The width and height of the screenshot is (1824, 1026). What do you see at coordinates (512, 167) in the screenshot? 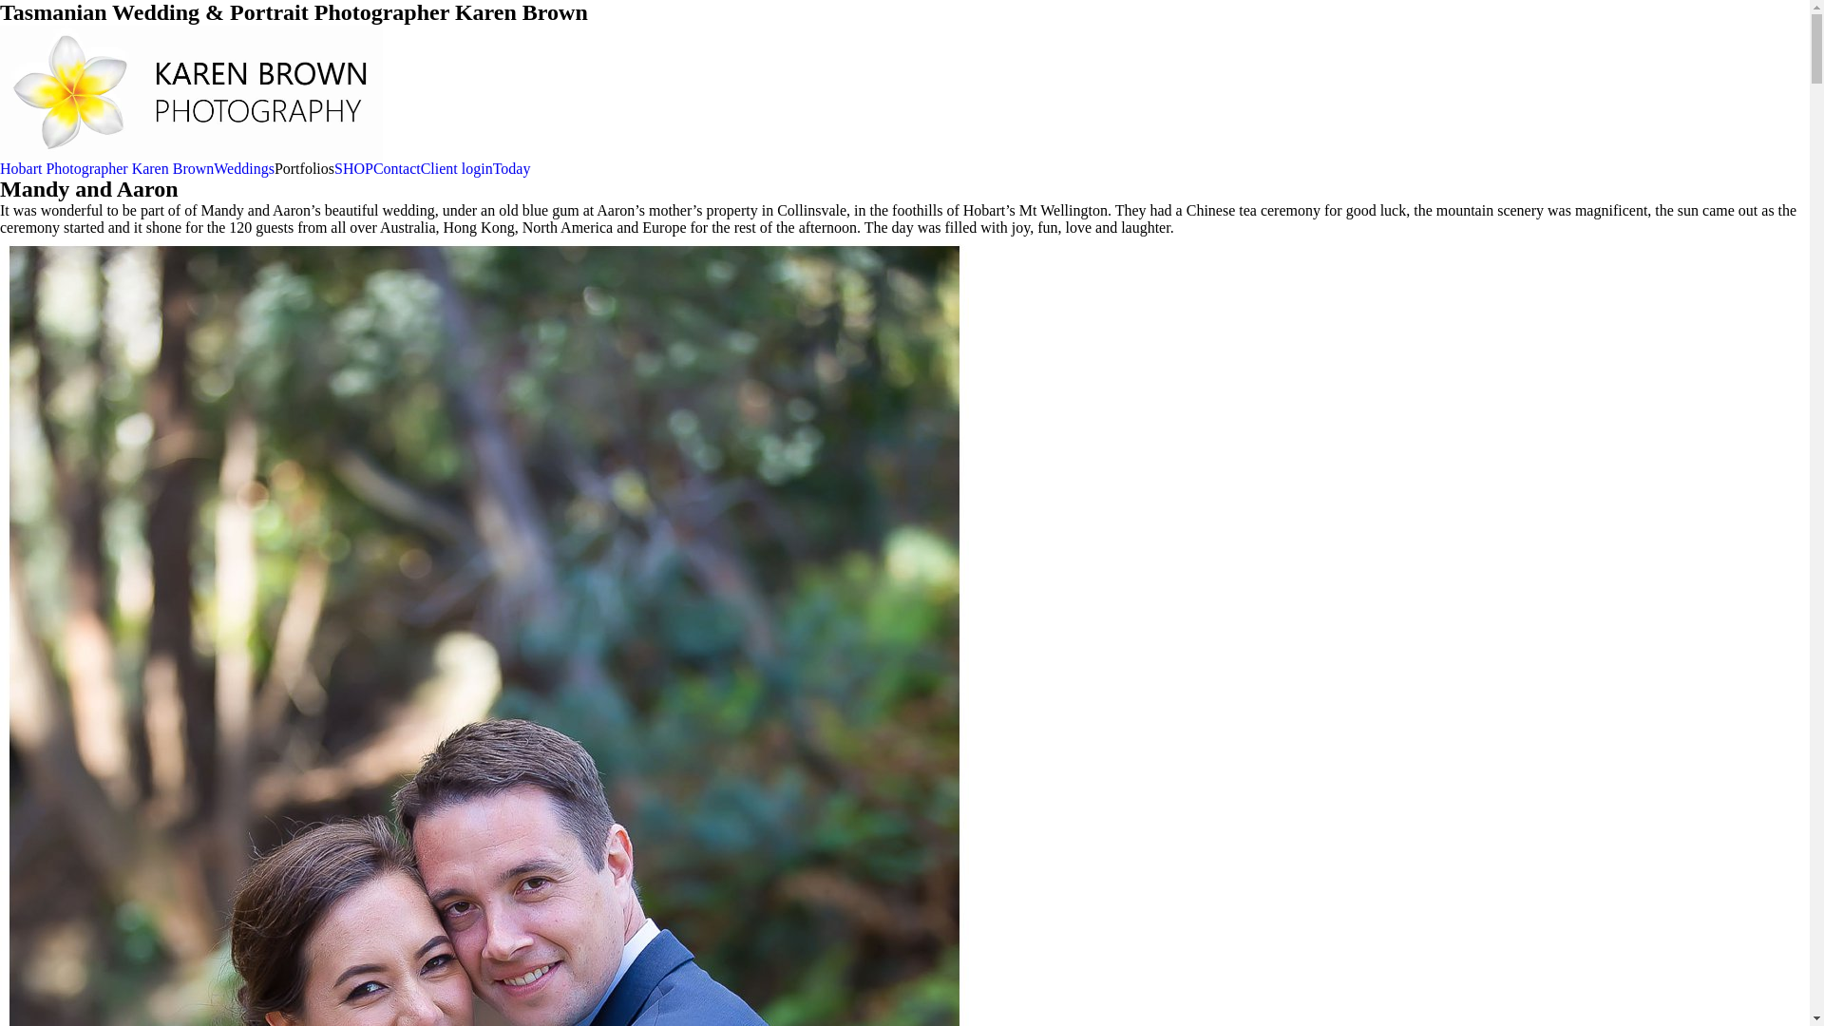
I see `Today` at bounding box center [512, 167].